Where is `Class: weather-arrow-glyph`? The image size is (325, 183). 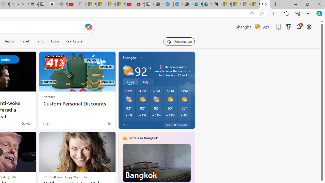 Class: weather-arrow-glyph is located at coordinates (189, 71).